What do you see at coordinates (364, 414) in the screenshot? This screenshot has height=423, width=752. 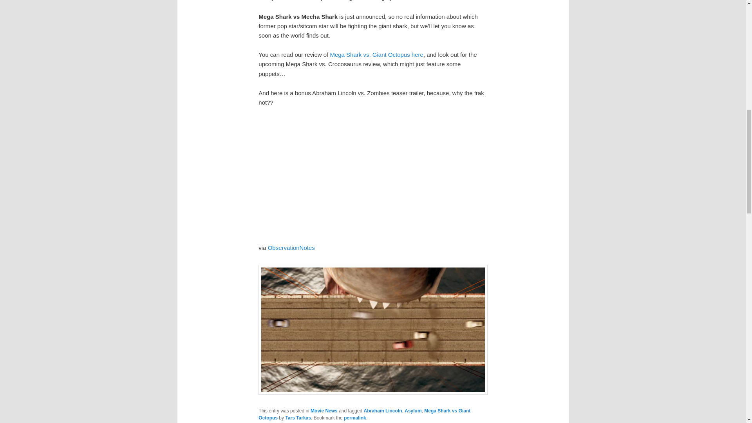 I see `Mega Shark vs Giant Octopus` at bounding box center [364, 414].